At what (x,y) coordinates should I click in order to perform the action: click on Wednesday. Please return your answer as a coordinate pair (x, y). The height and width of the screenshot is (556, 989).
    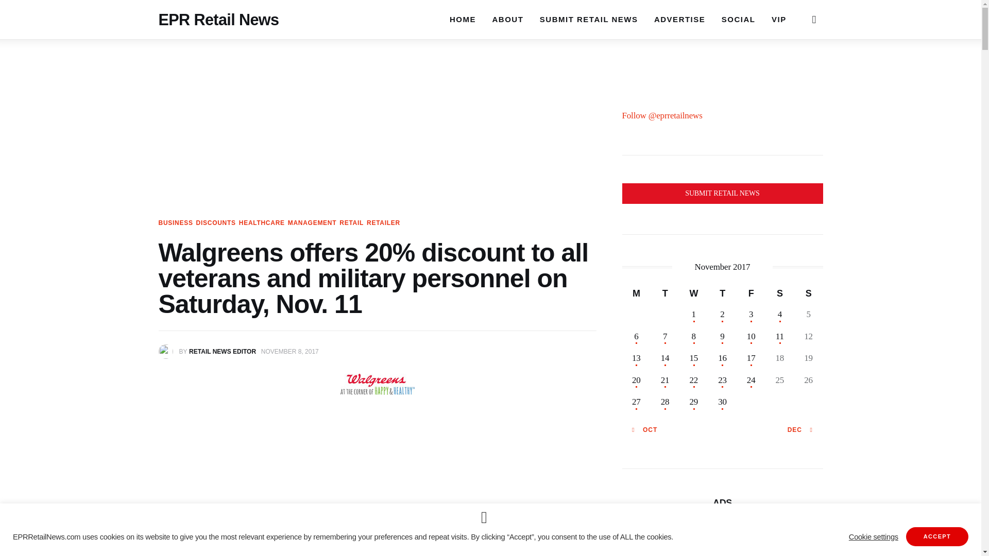
    Looking at the image, I should click on (693, 293).